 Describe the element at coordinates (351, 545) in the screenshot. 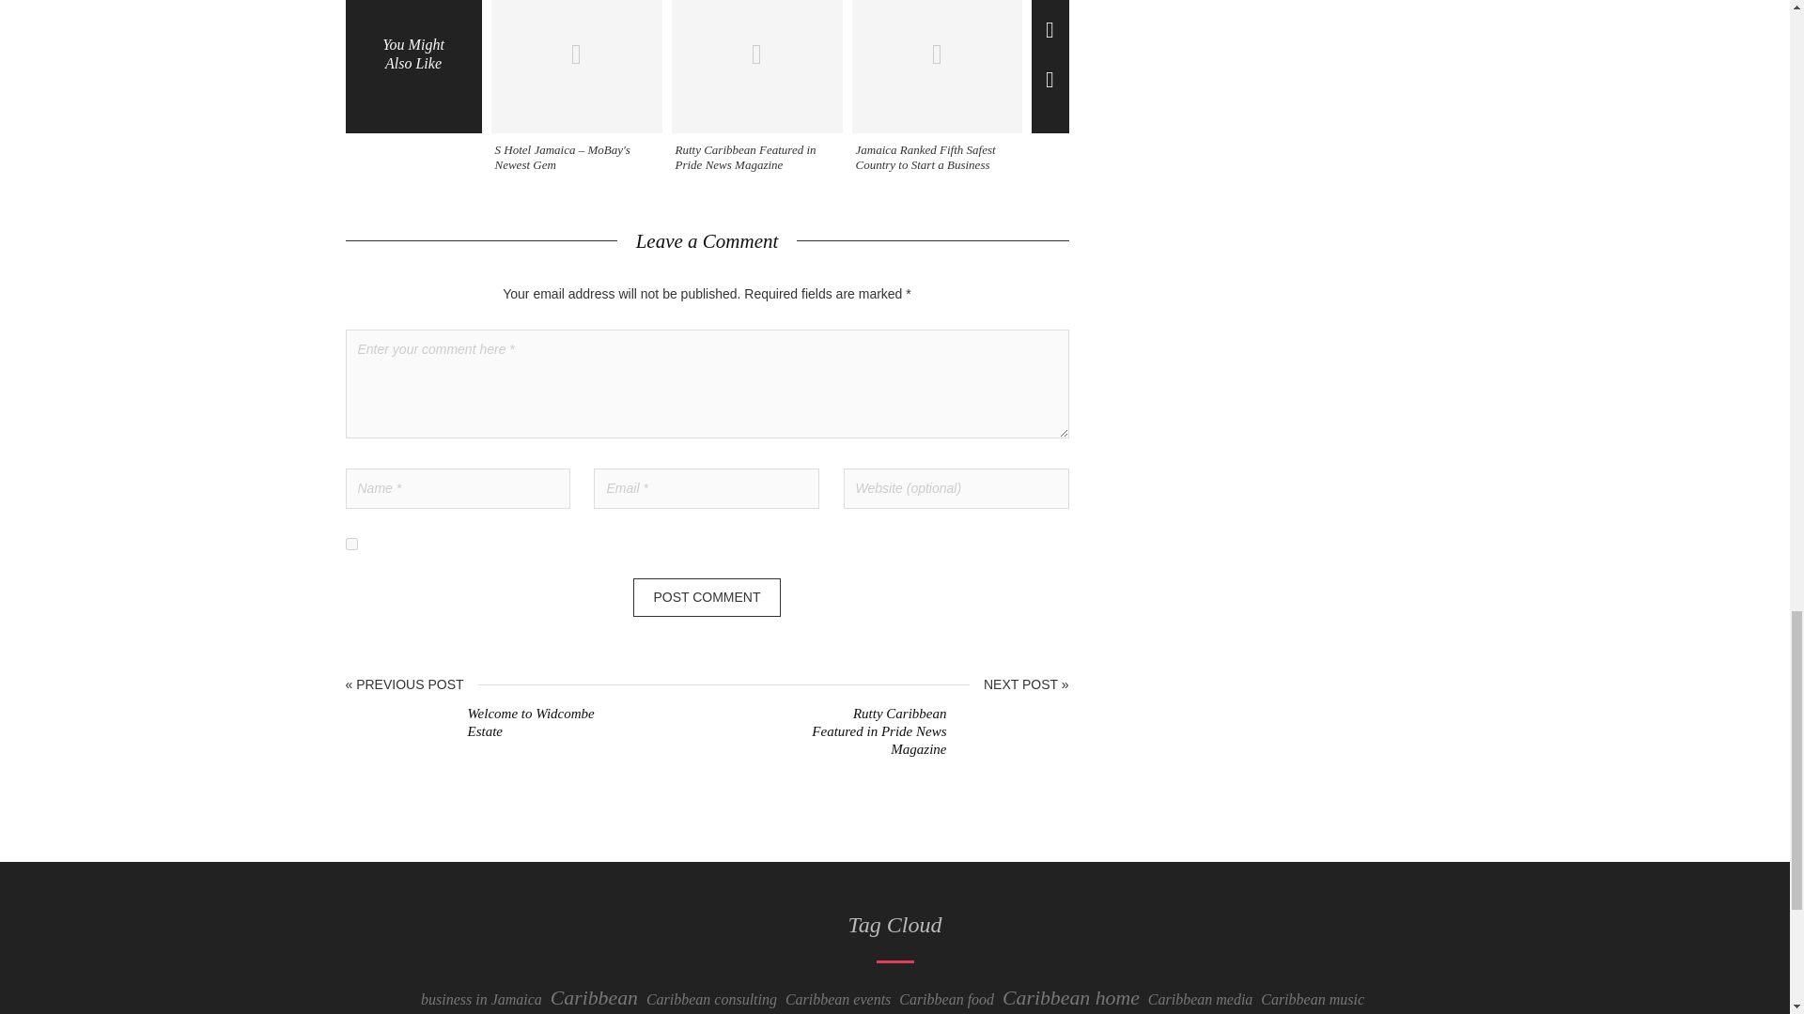

I see `yes` at that location.